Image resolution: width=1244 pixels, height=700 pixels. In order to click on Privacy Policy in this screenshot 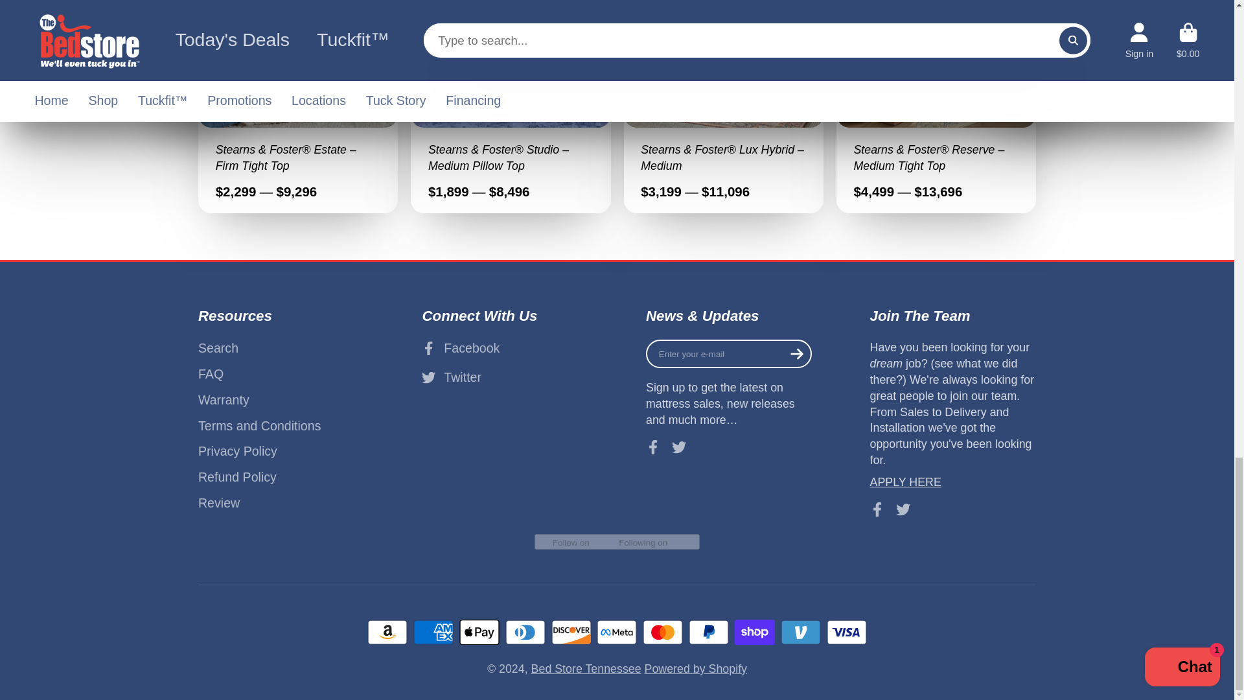, I will do `click(281, 451)`.